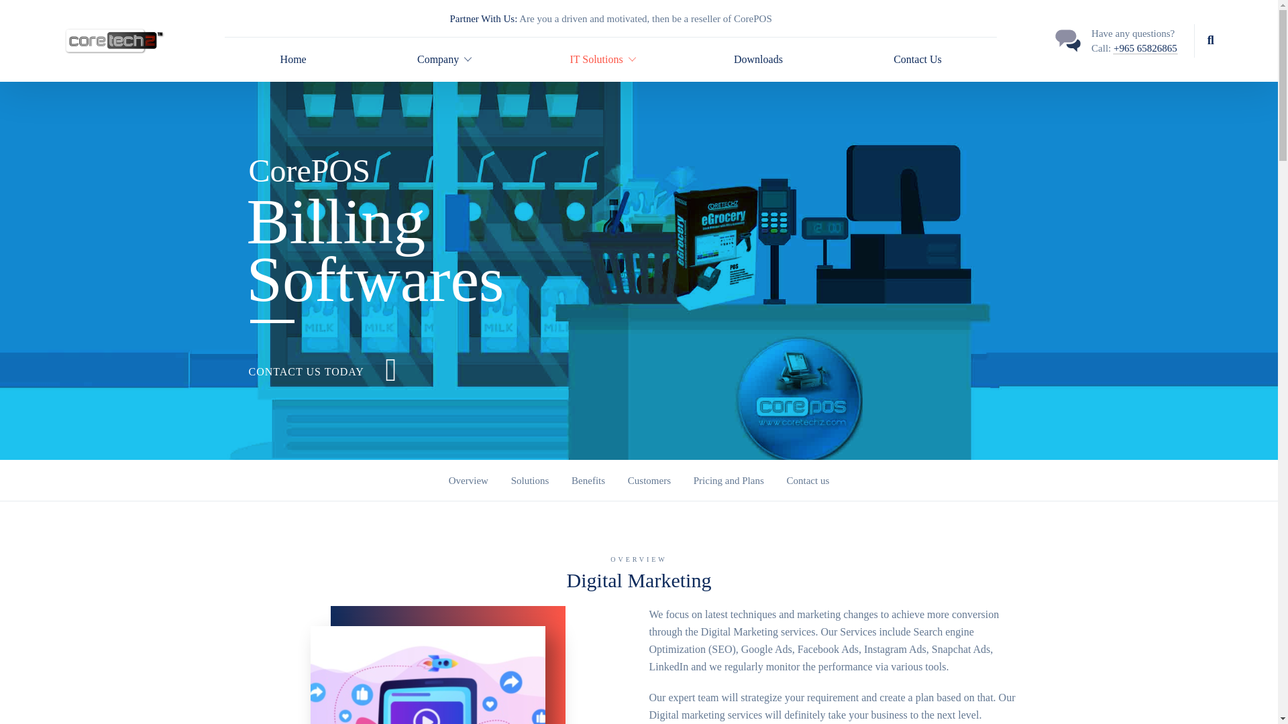 The height and width of the screenshot is (724, 1288). Describe the element at coordinates (292, 60) in the screenshot. I see `Home` at that location.